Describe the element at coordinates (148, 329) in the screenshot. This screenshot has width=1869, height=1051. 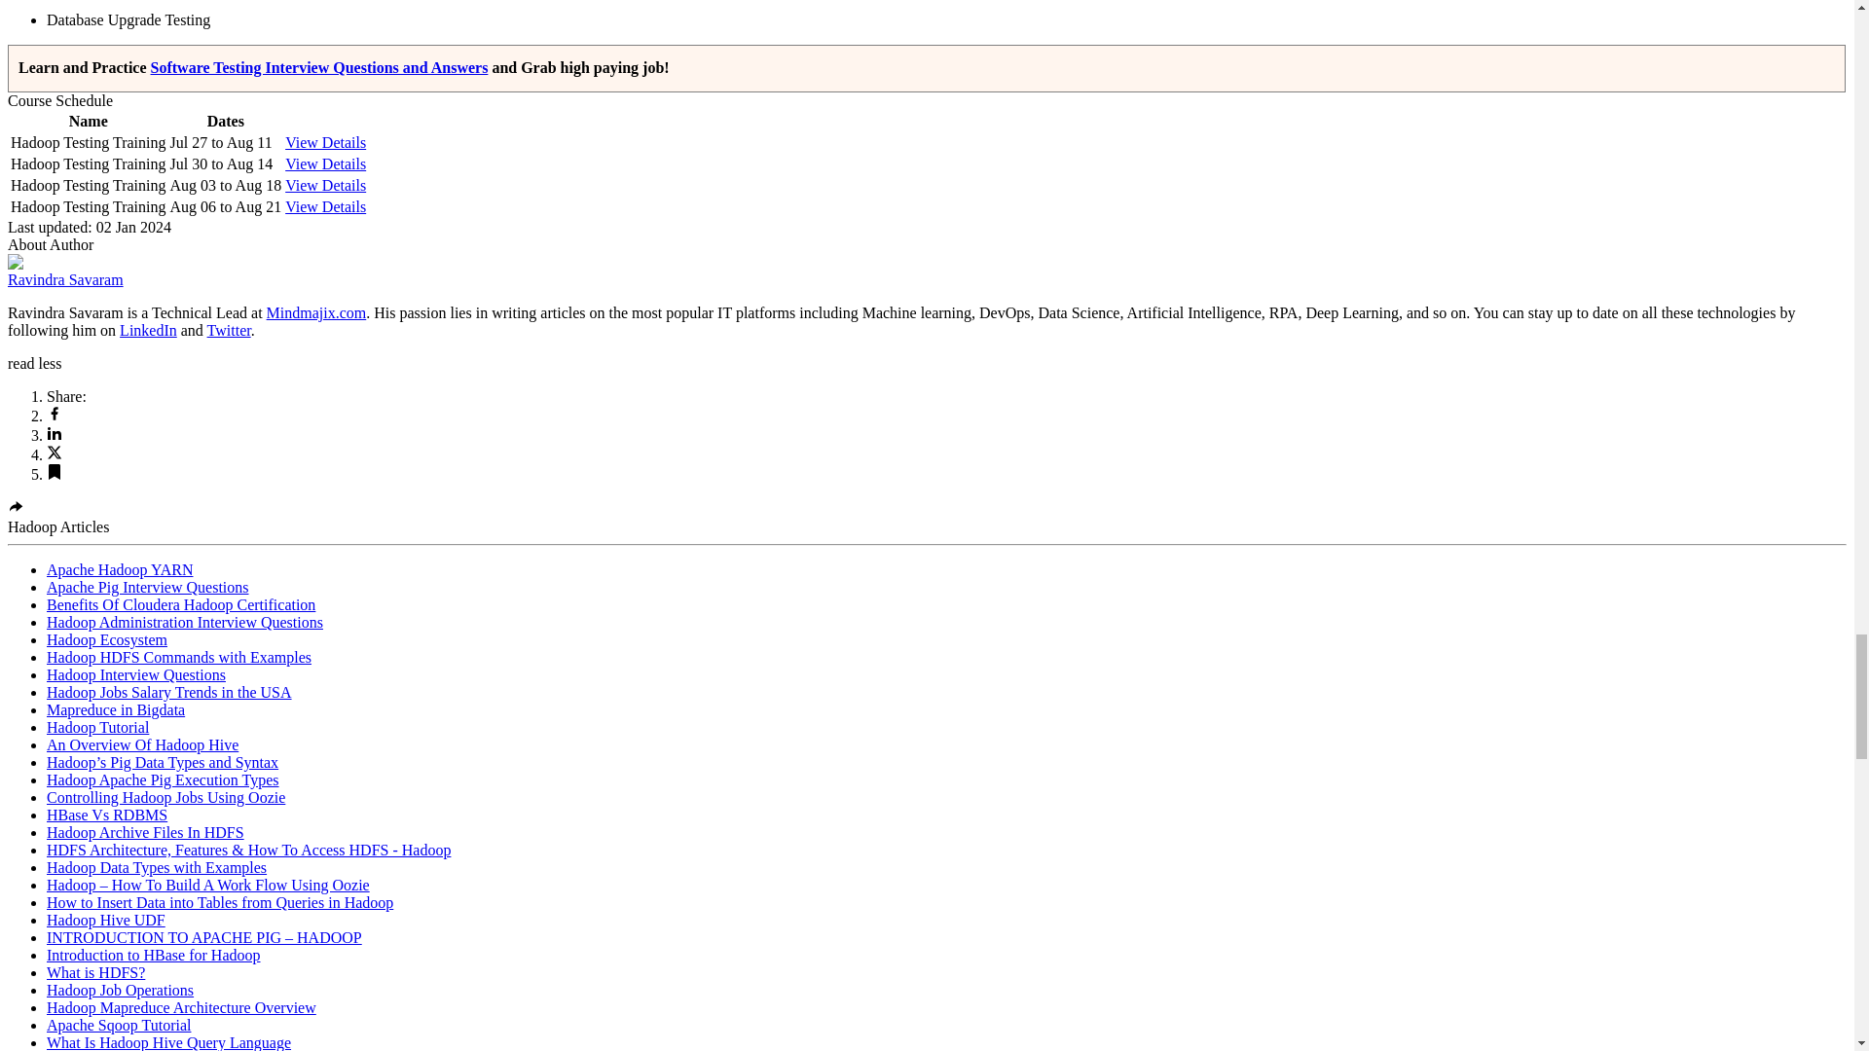
I see `Linkedin` at that location.